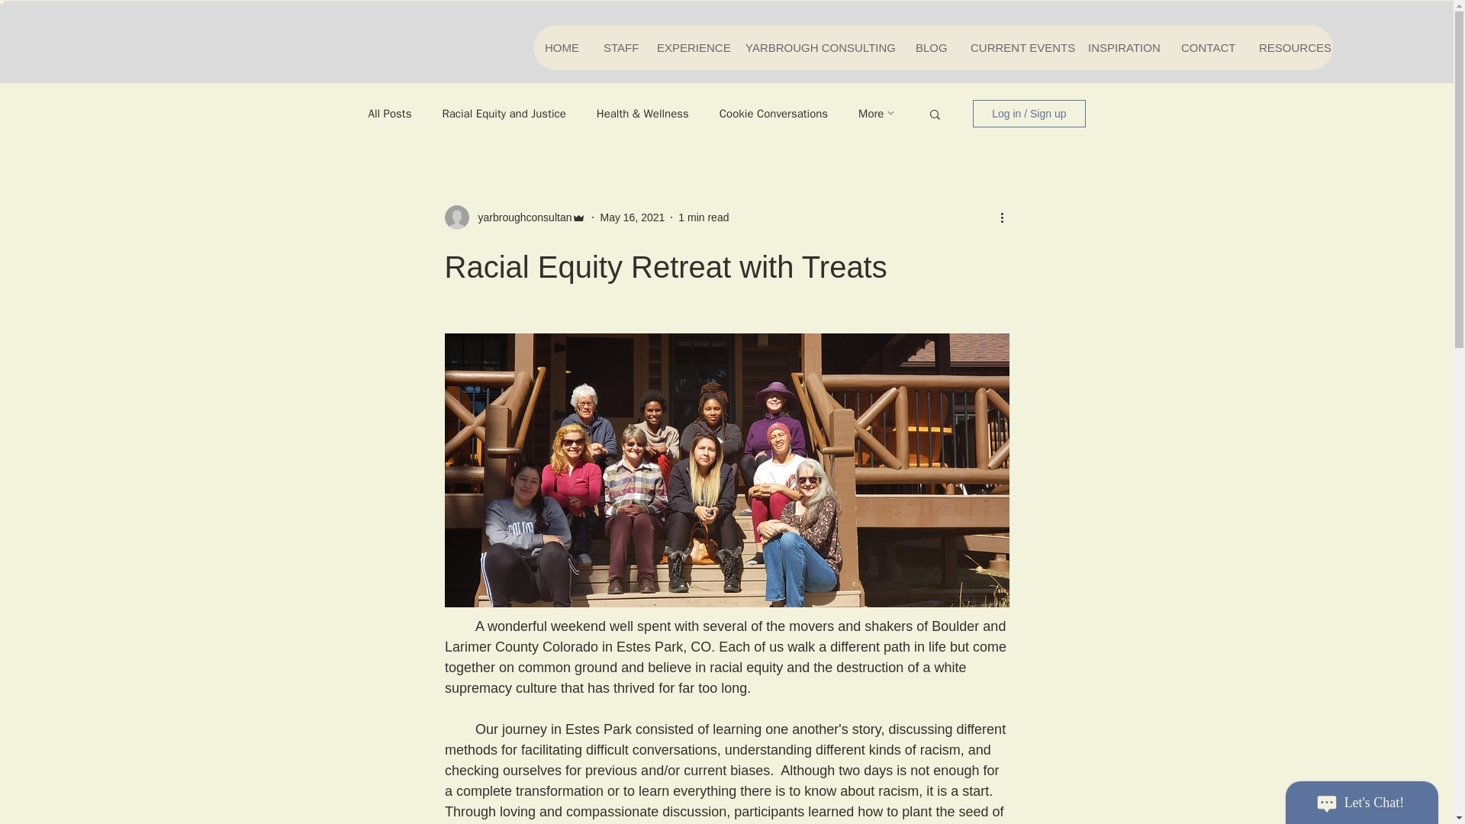  What do you see at coordinates (1016, 47) in the screenshot?
I see `CURRENT EVENTS` at bounding box center [1016, 47].